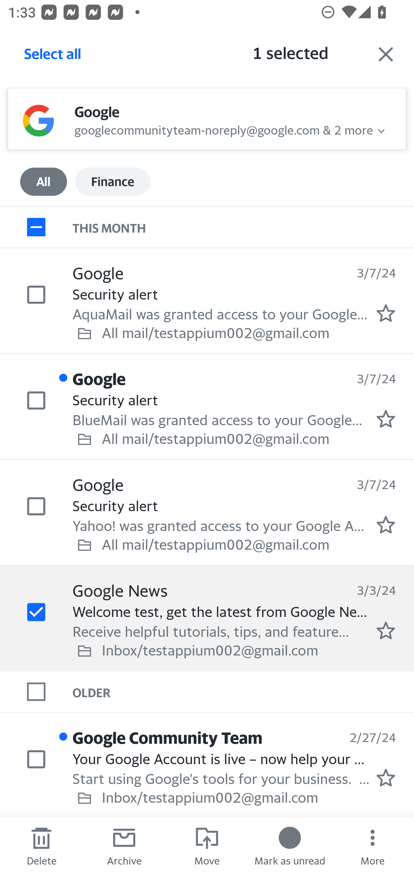  What do you see at coordinates (243, 692) in the screenshot?
I see `OLDER` at bounding box center [243, 692].